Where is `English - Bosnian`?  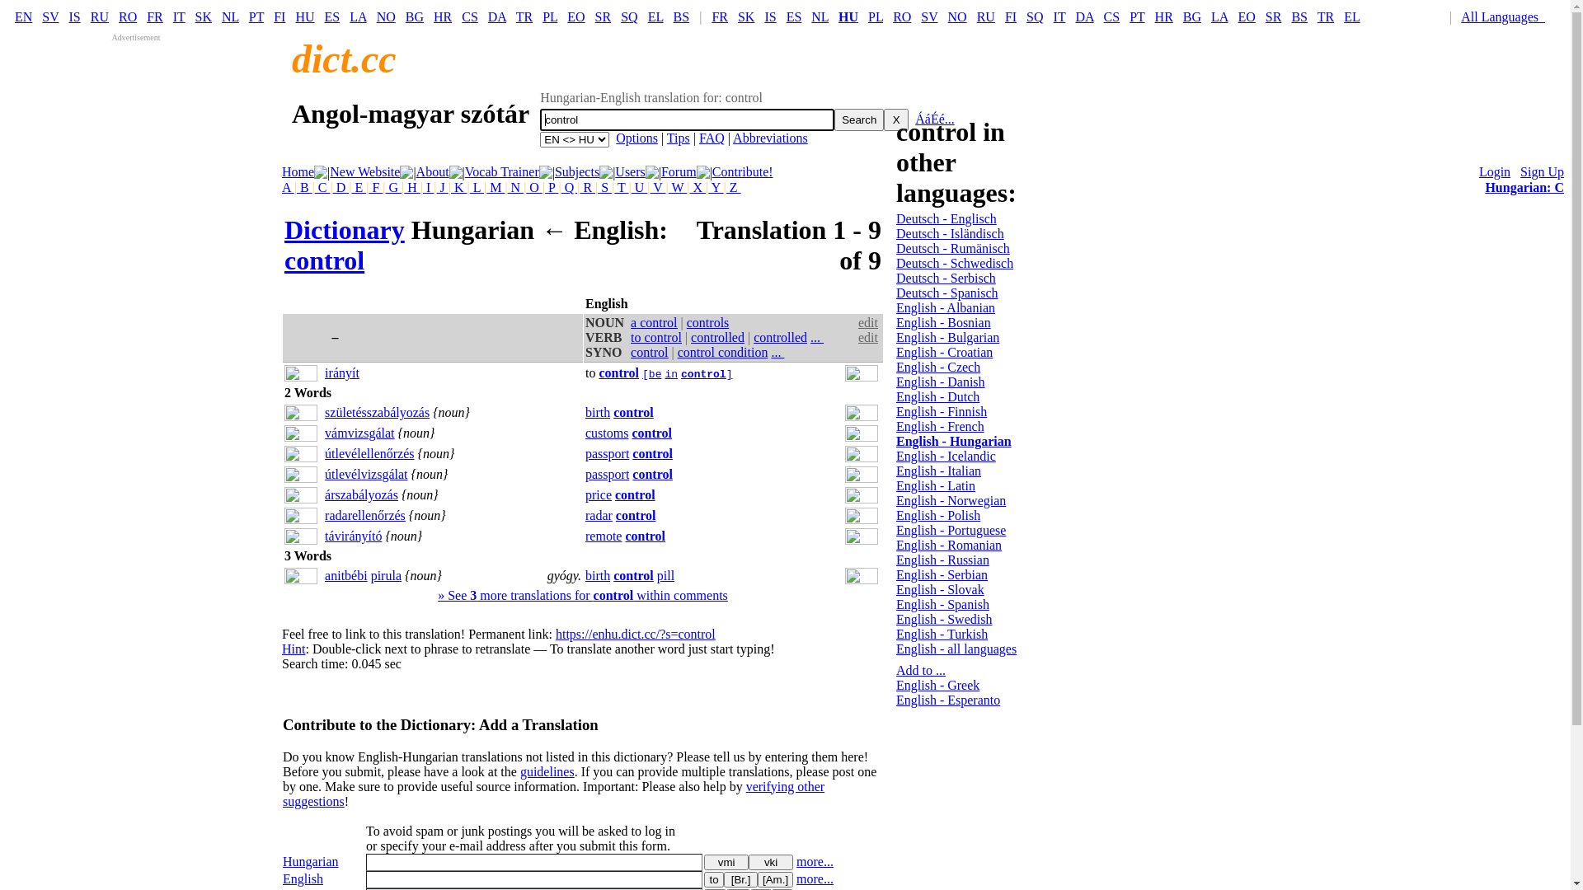 English - Bosnian is located at coordinates (943, 323).